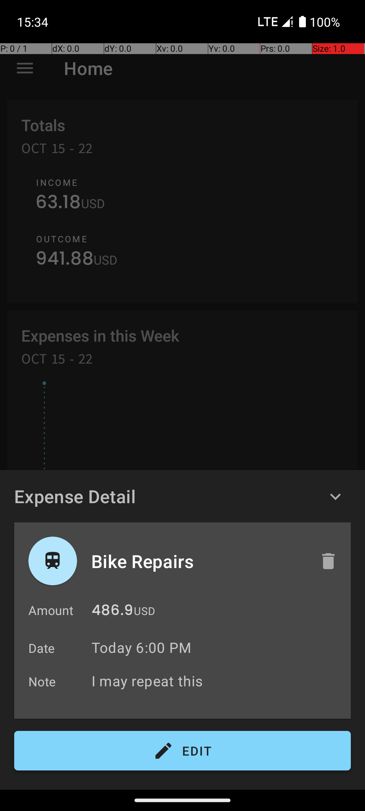 This screenshot has height=811, width=365. Describe the element at coordinates (112, 612) in the screenshot. I see `486.9` at that location.